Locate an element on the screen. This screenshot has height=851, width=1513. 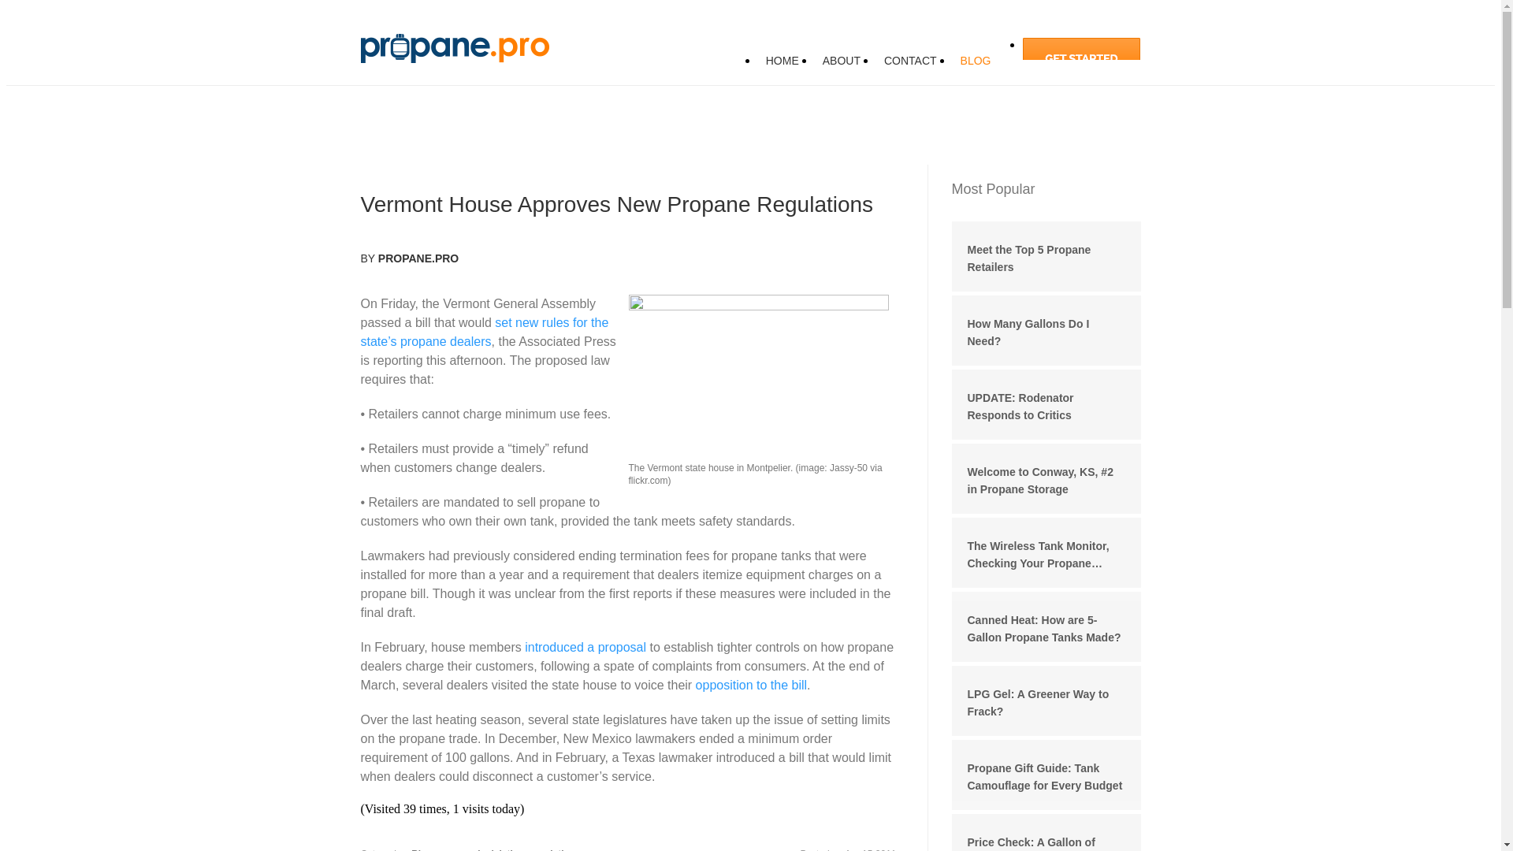
introduced a proposal is located at coordinates (585, 648).